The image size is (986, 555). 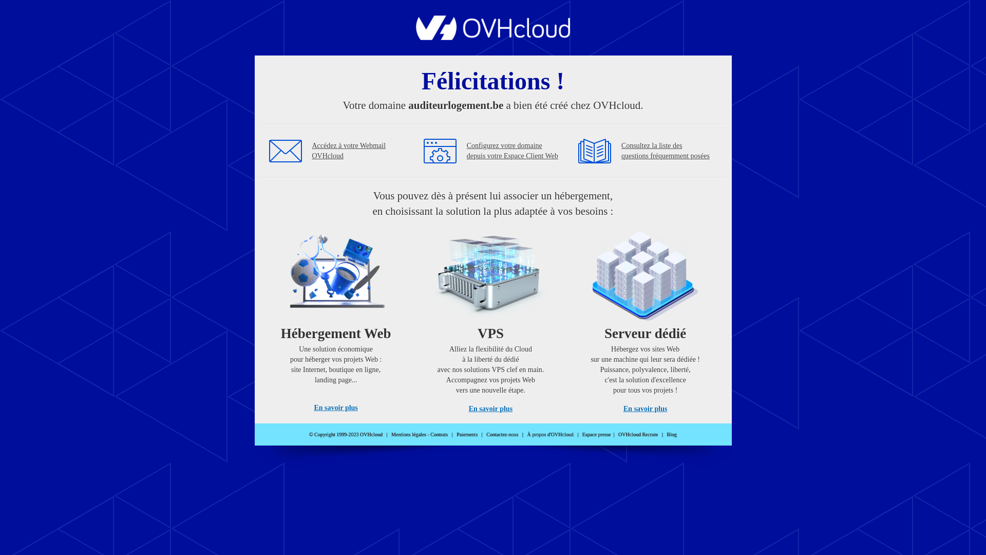 I want to click on Blog, so click(x=672, y=435).